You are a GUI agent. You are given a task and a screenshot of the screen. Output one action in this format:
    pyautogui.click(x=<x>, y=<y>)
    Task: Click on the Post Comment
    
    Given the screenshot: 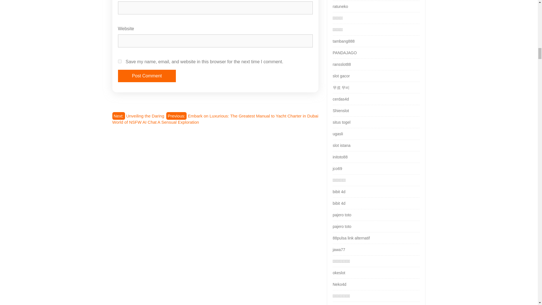 What is the action you would take?
    pyautogui.click(x=147, y=76)
    